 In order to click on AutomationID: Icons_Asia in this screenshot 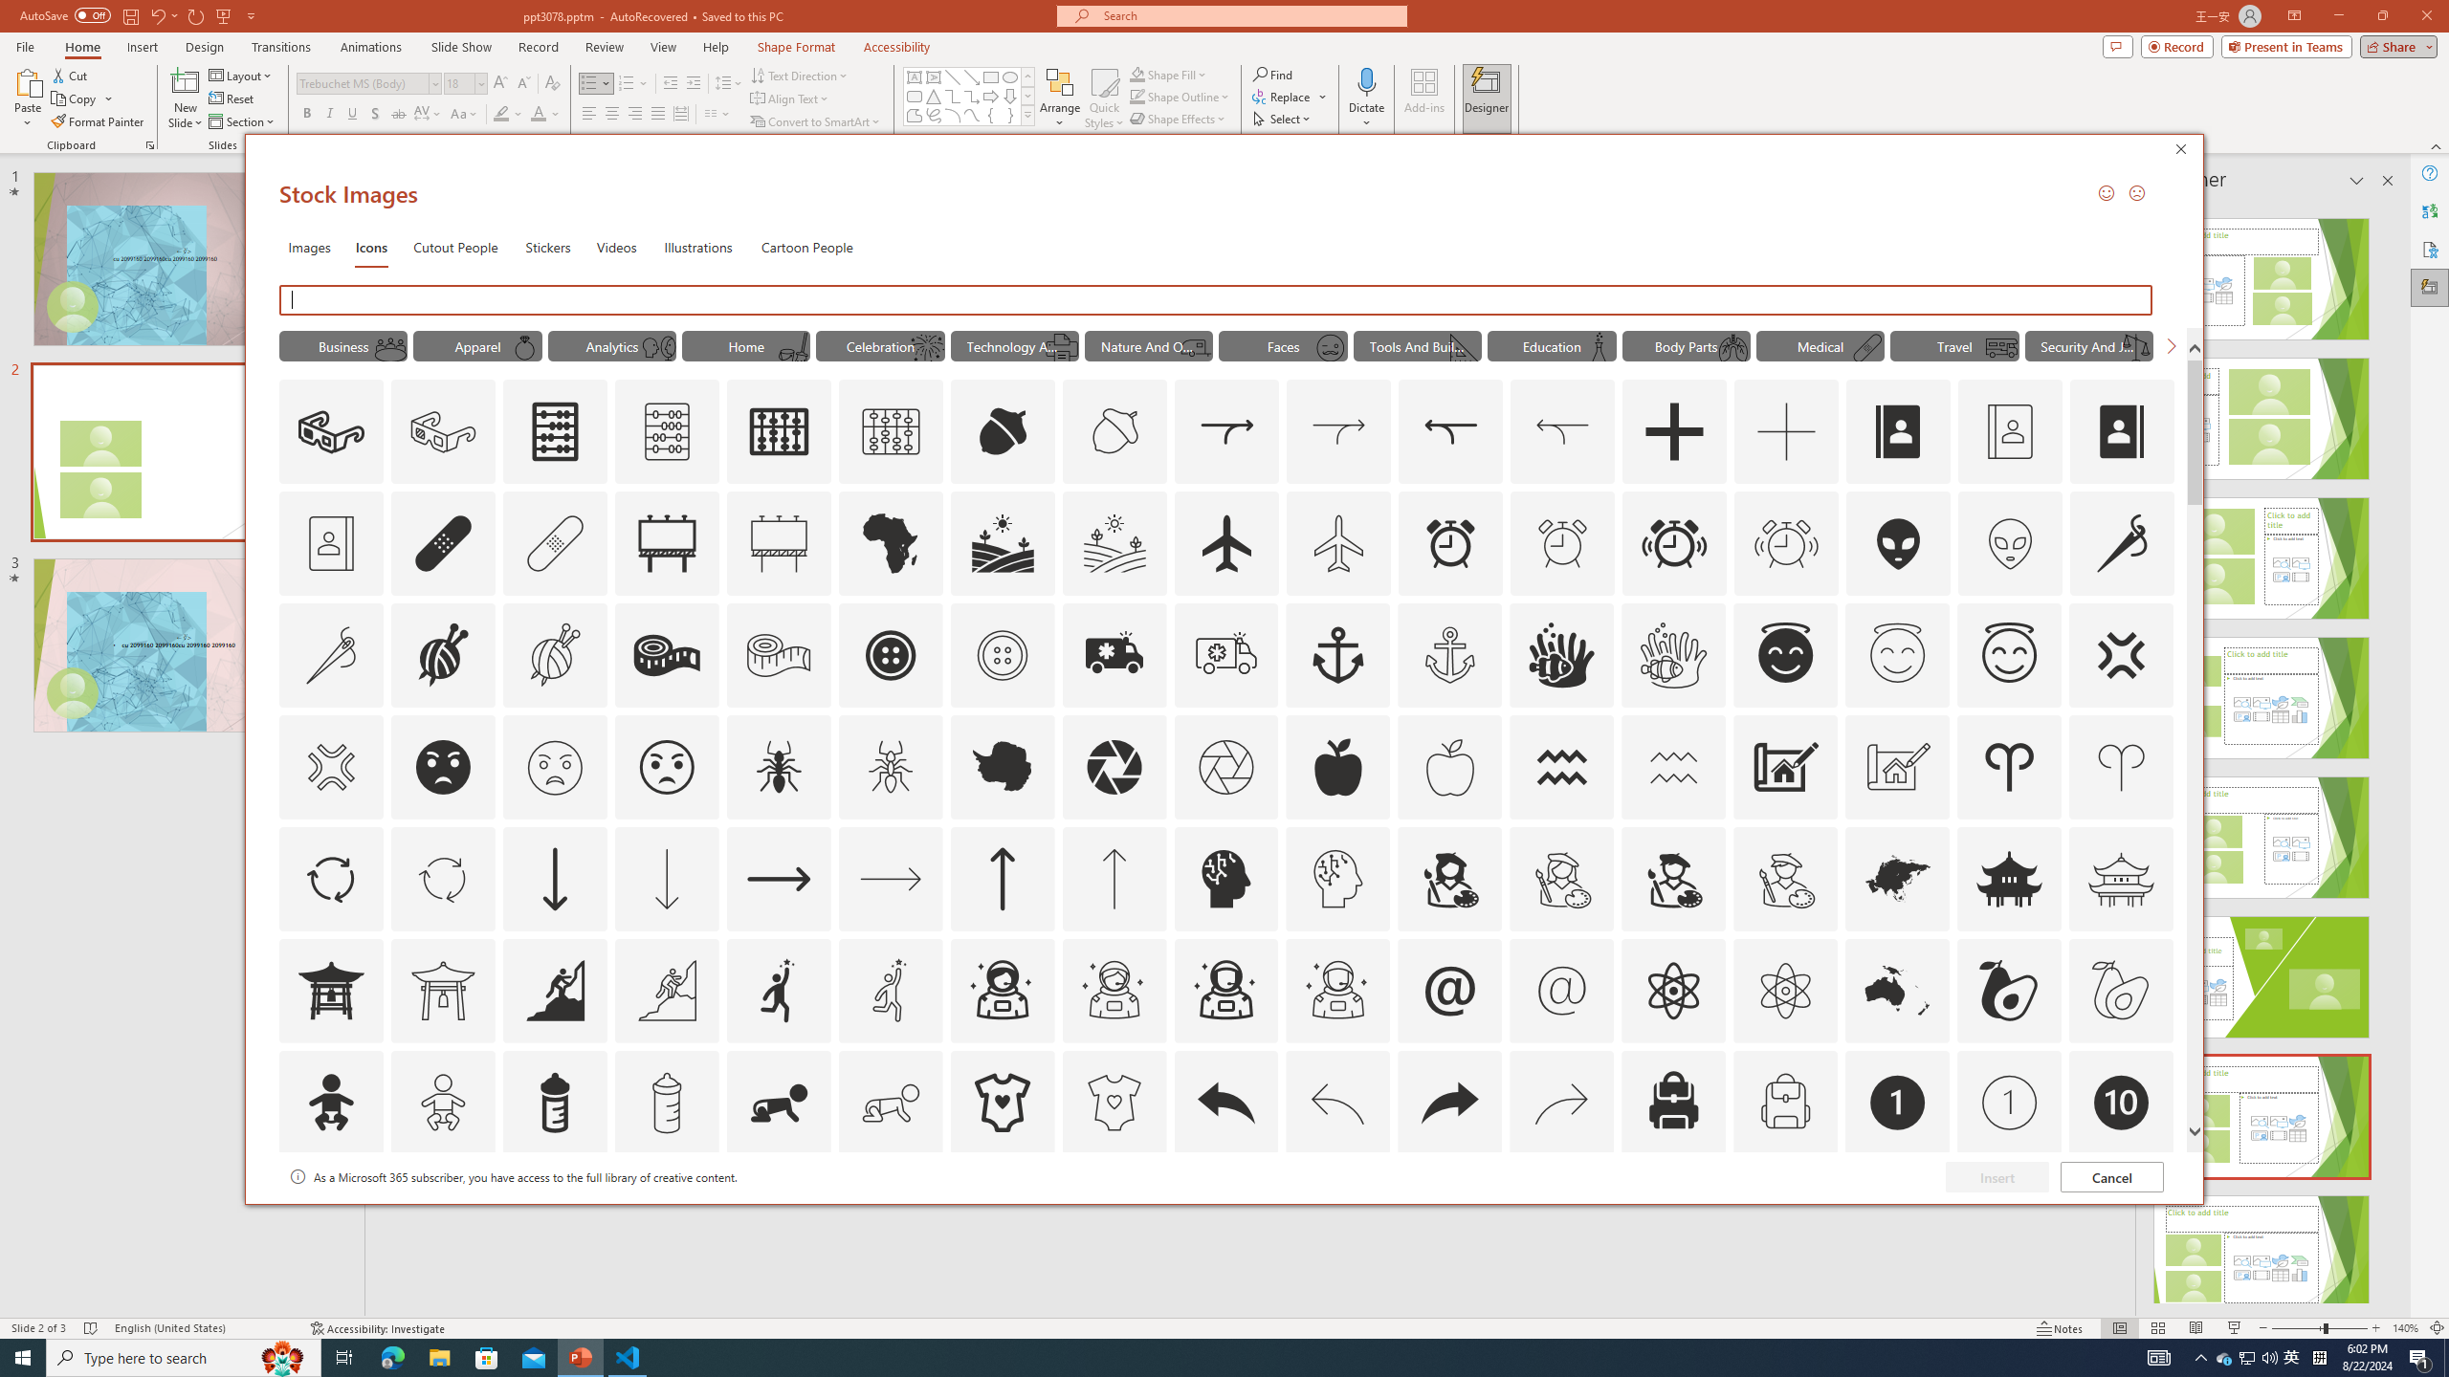, I will do `click(1898, 878)`.